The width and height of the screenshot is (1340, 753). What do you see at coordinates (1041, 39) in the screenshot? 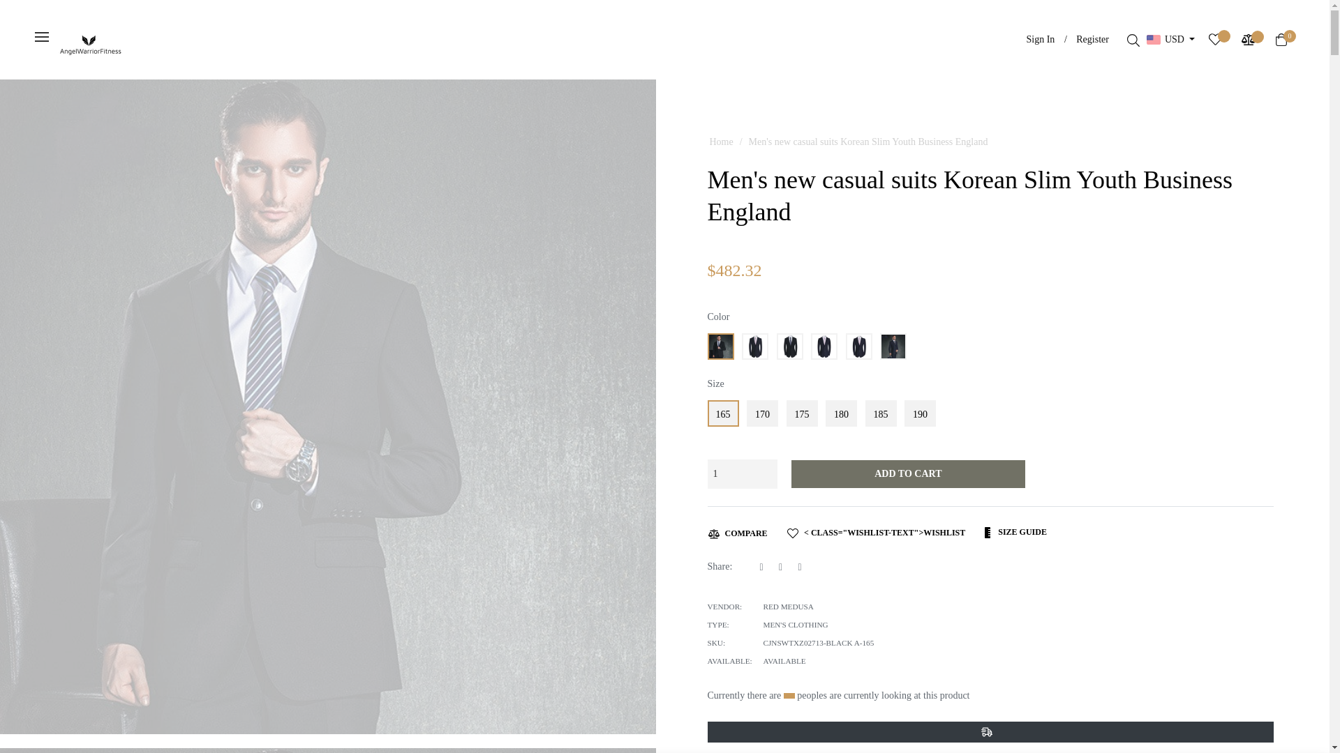
I see `Sign In` at bounding box center [1041, 39].